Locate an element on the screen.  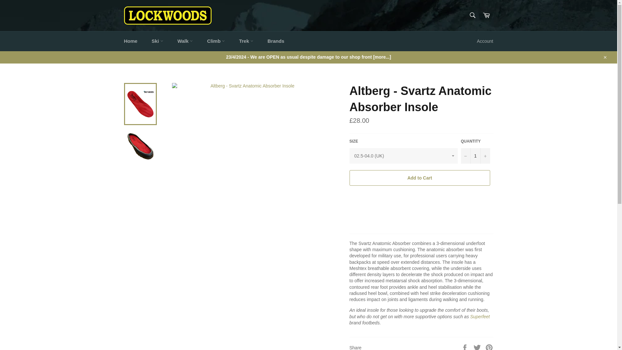
Share on Facebook is located at coordinates (465, 347).